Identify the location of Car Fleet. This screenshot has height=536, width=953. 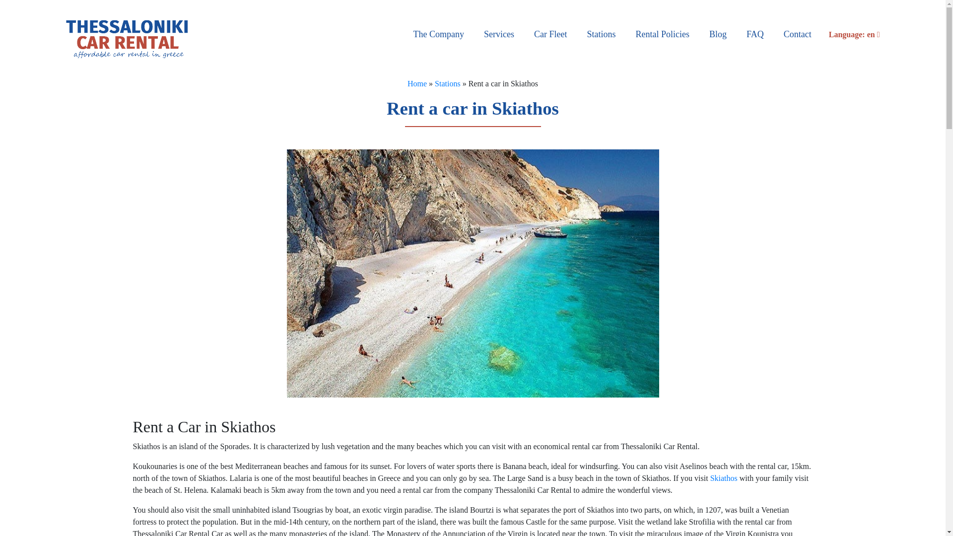
(550, 35).